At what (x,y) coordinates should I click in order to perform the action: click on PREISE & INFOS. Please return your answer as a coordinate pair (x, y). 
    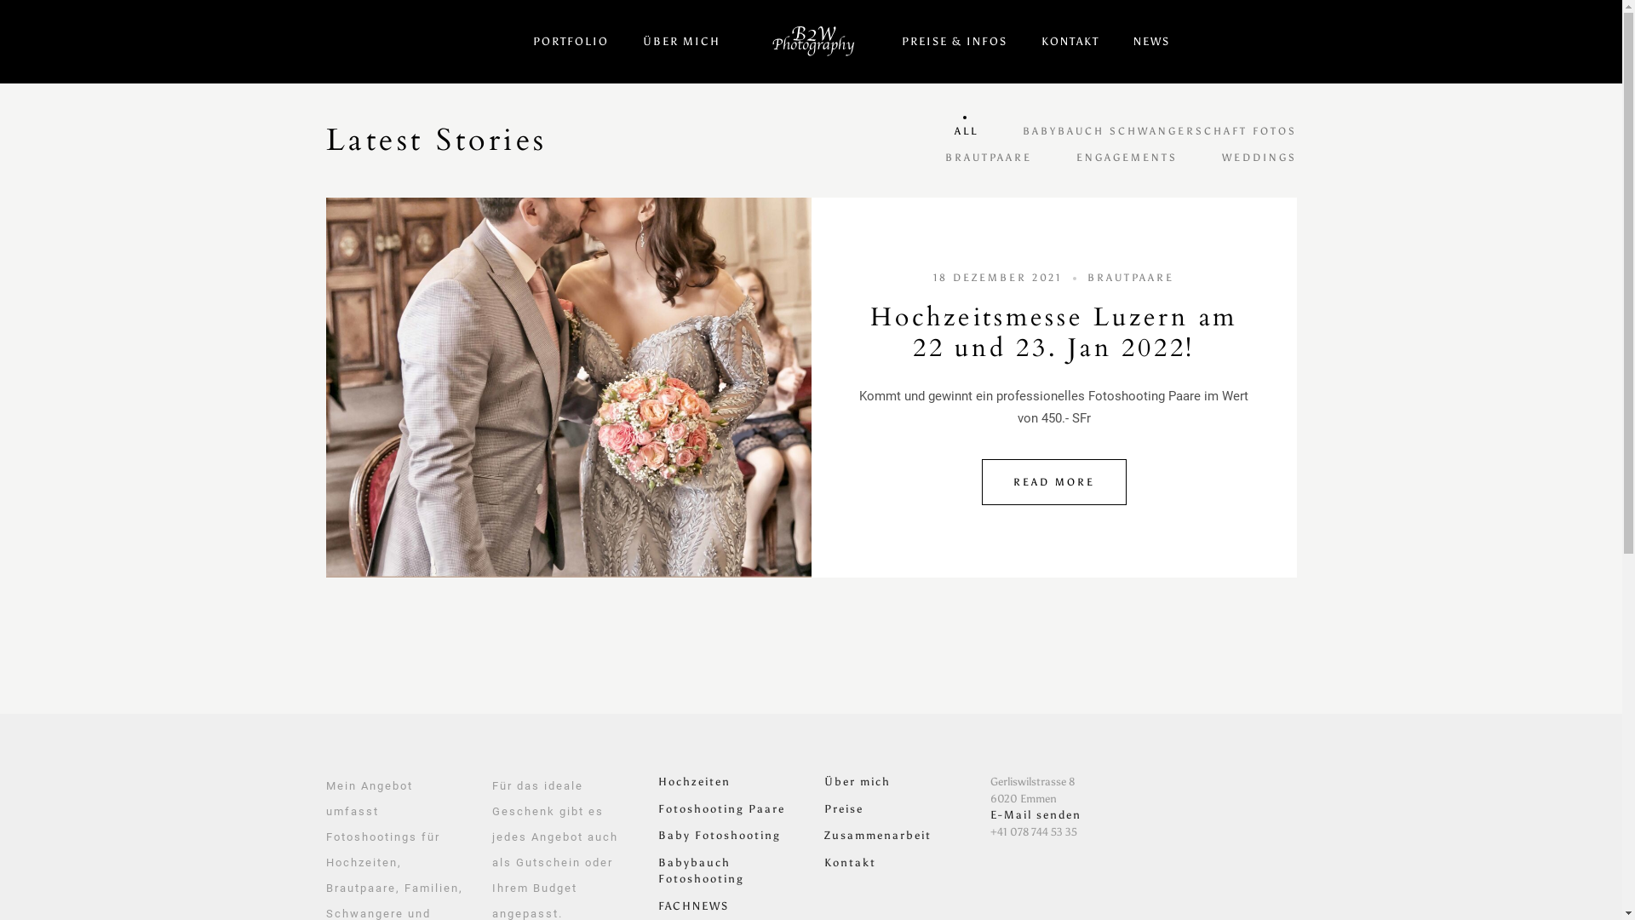
    Looking at the image, I should click on (955, 41).